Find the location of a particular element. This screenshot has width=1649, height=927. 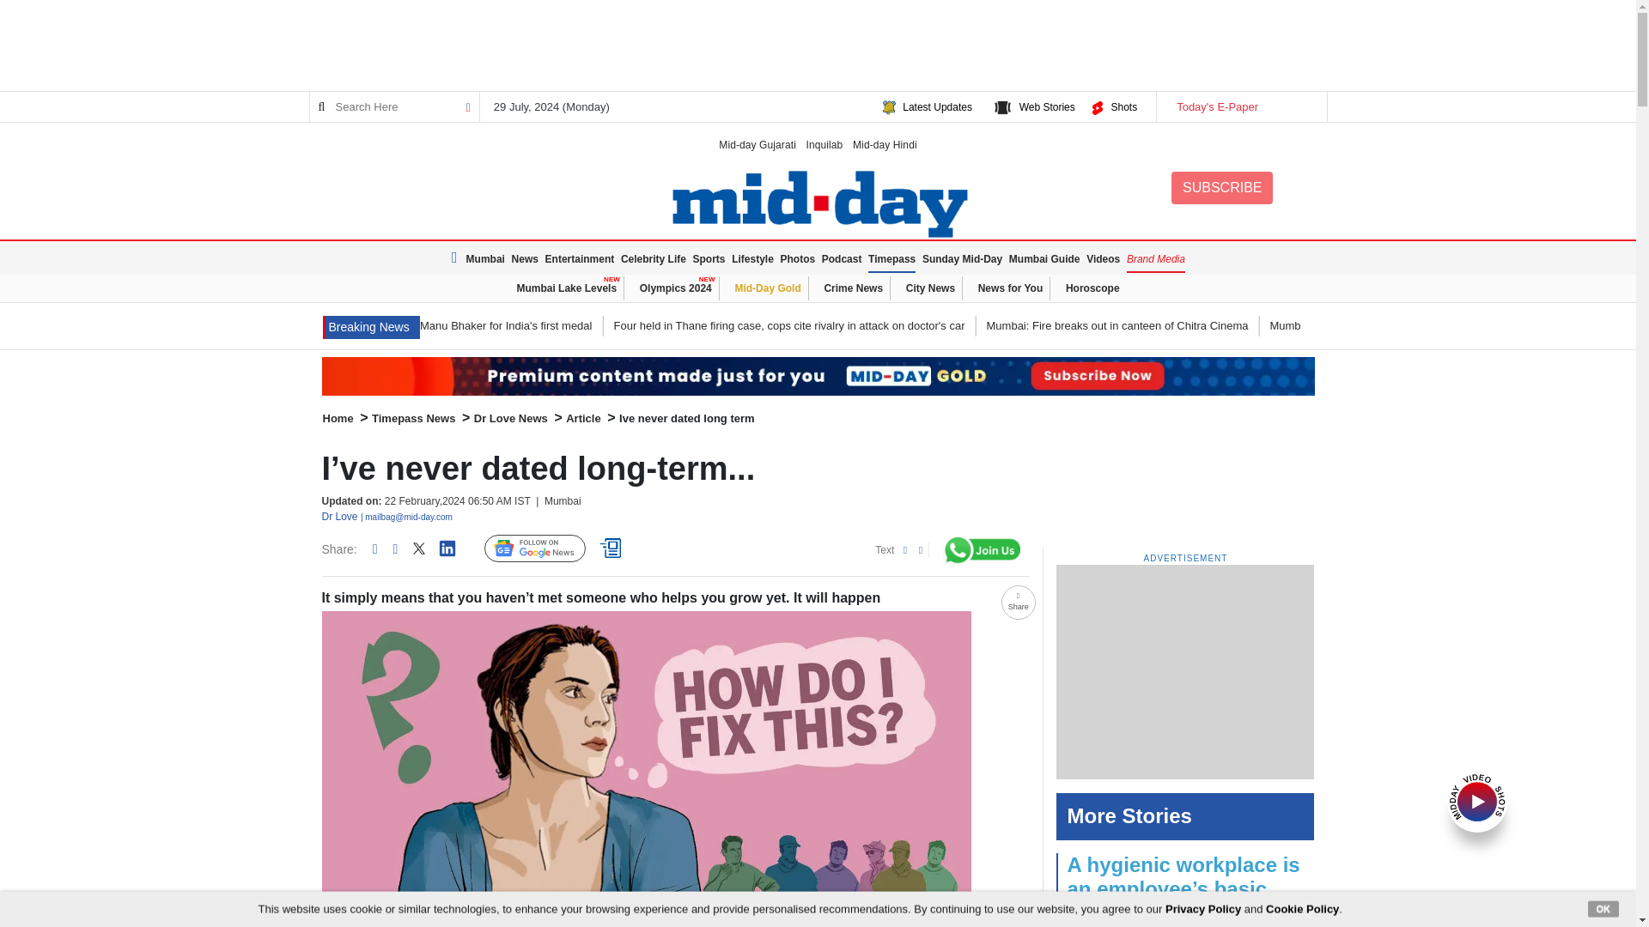

Latest Updates is located at coordinates (937, 106).